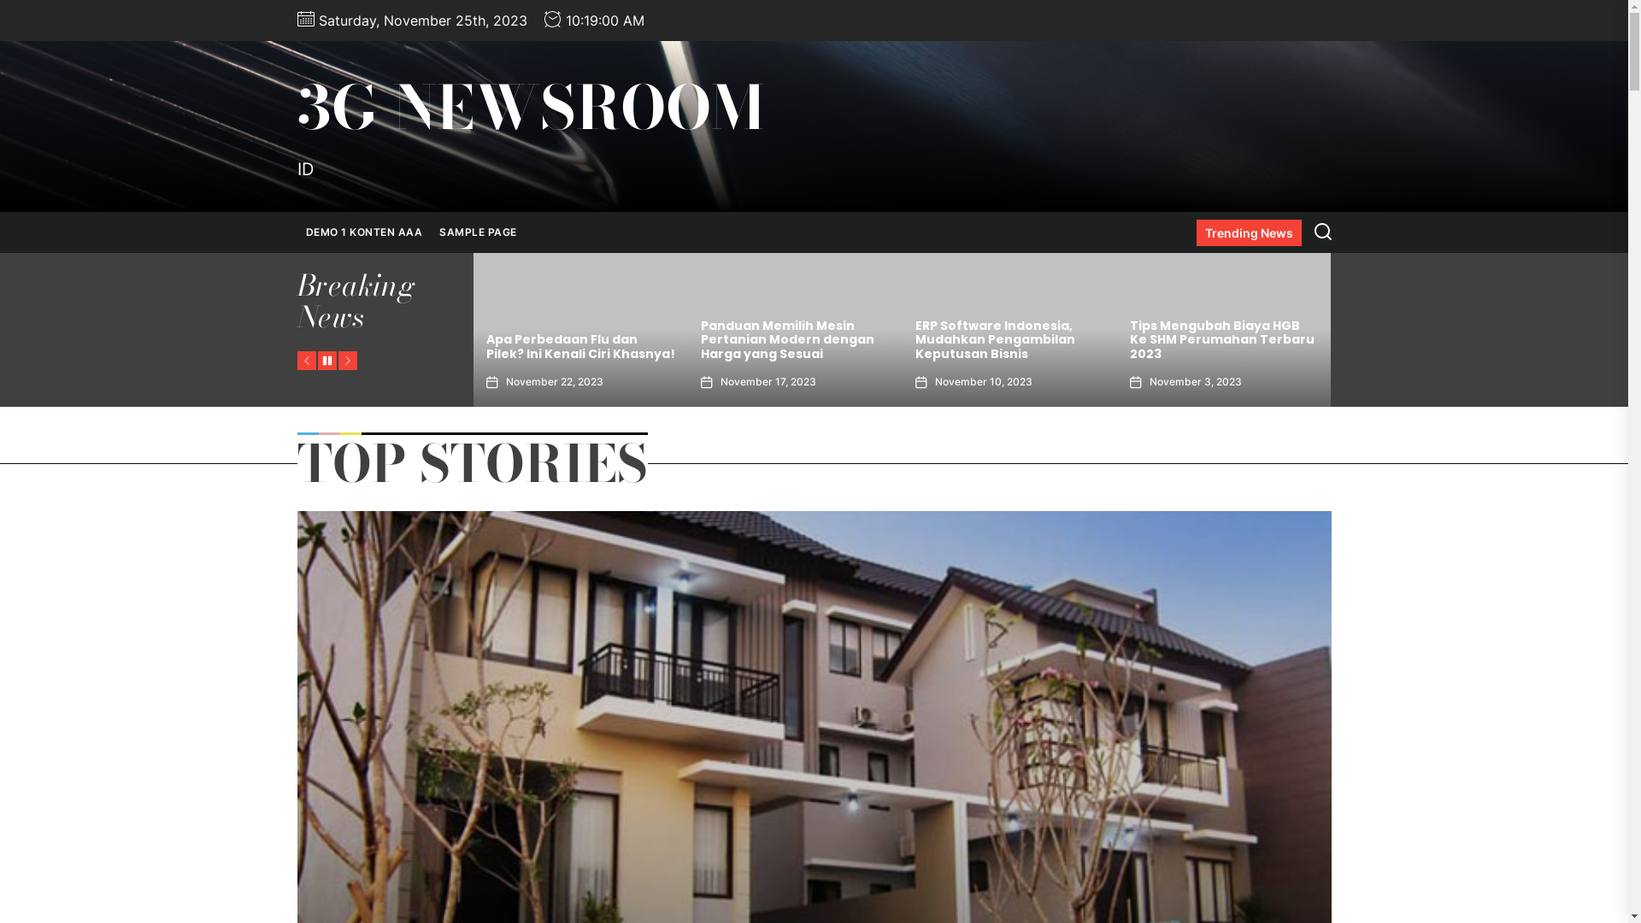  Describe the element at coordinates (1323, 232) in the screenshot. I see `Search` at that location.